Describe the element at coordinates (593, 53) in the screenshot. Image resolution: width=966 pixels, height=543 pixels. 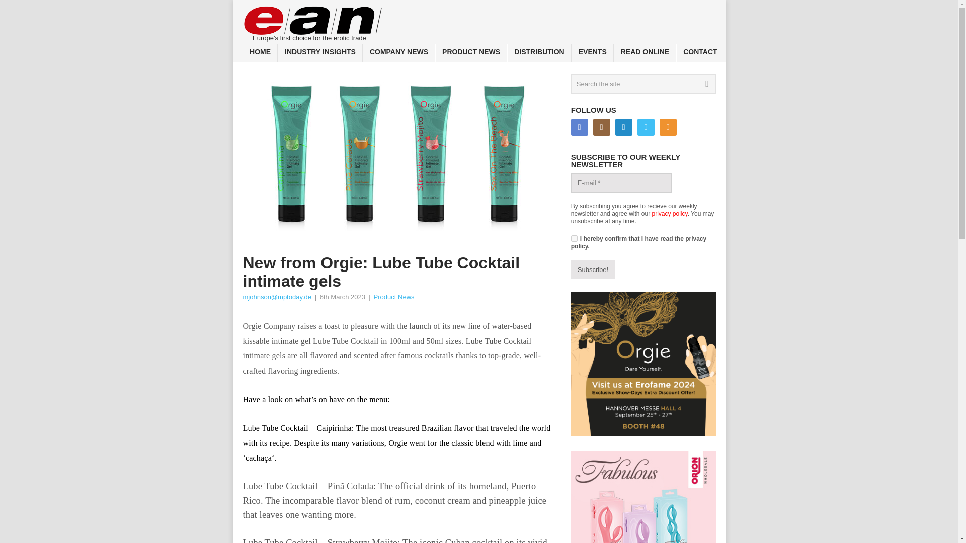
I see `EVENTS` at that location.